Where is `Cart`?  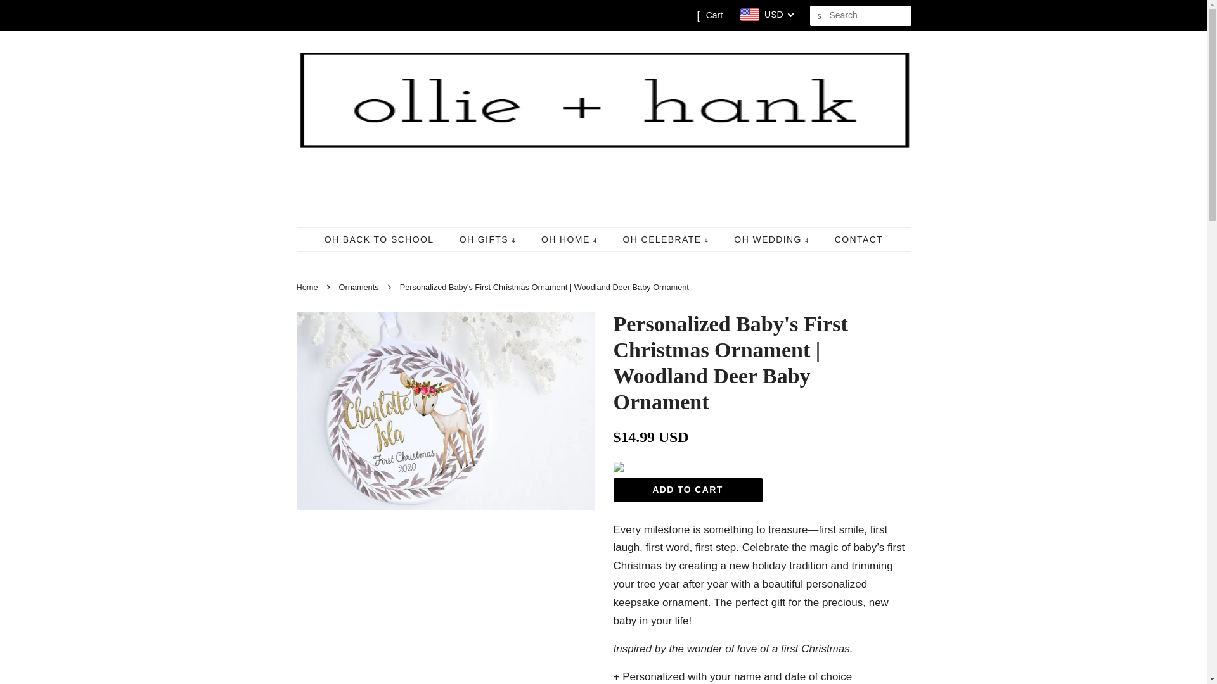
Cart is located at coordinates (714, 15).